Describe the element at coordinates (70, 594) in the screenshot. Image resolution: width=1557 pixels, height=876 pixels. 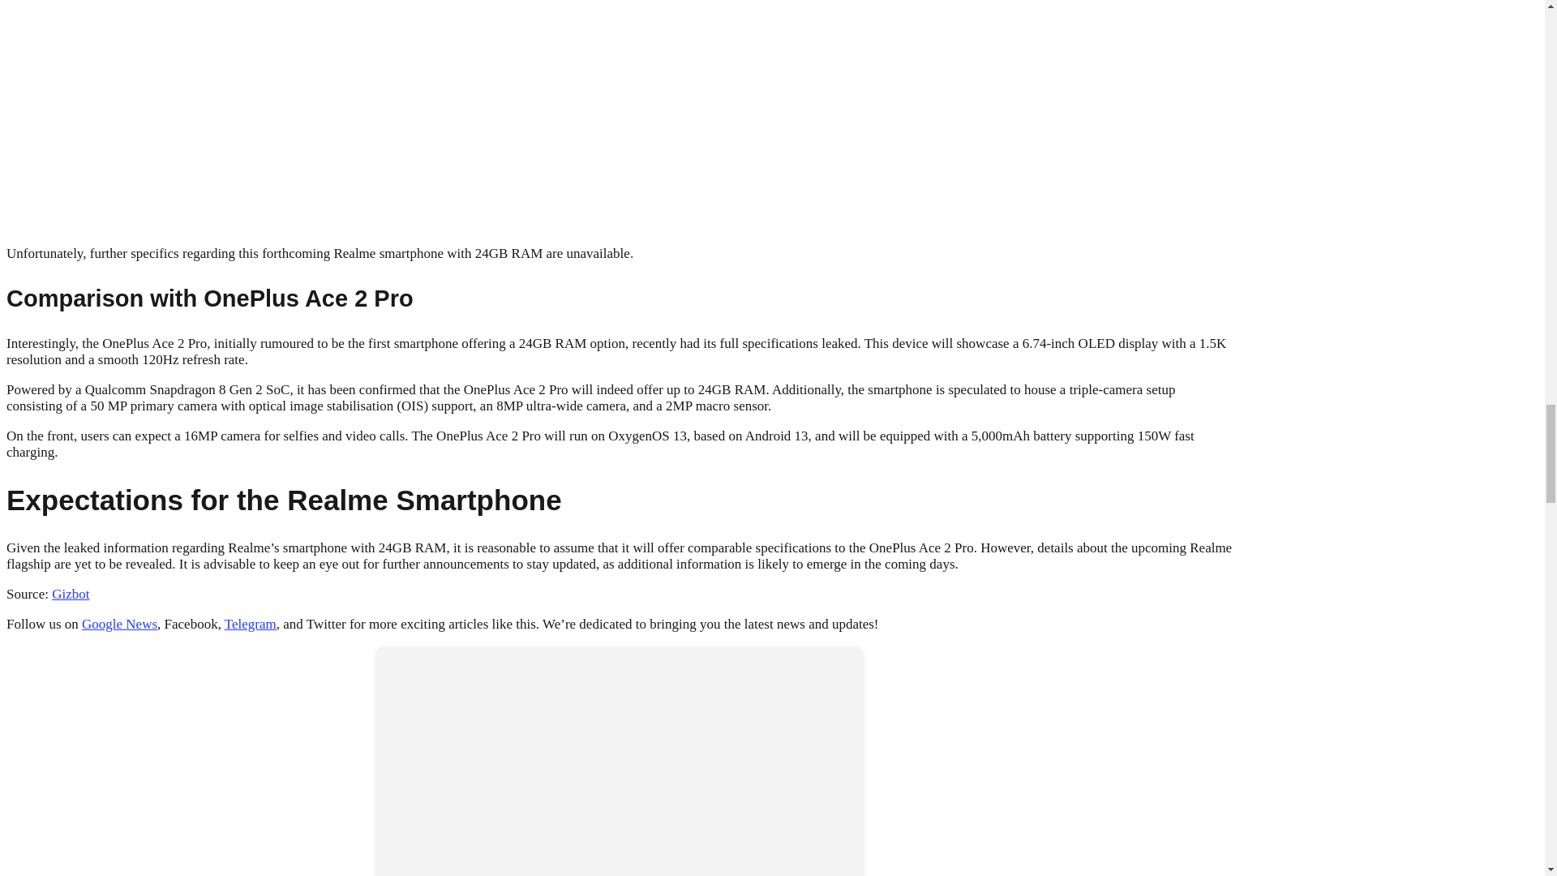
I see `Gizbot` at that location.